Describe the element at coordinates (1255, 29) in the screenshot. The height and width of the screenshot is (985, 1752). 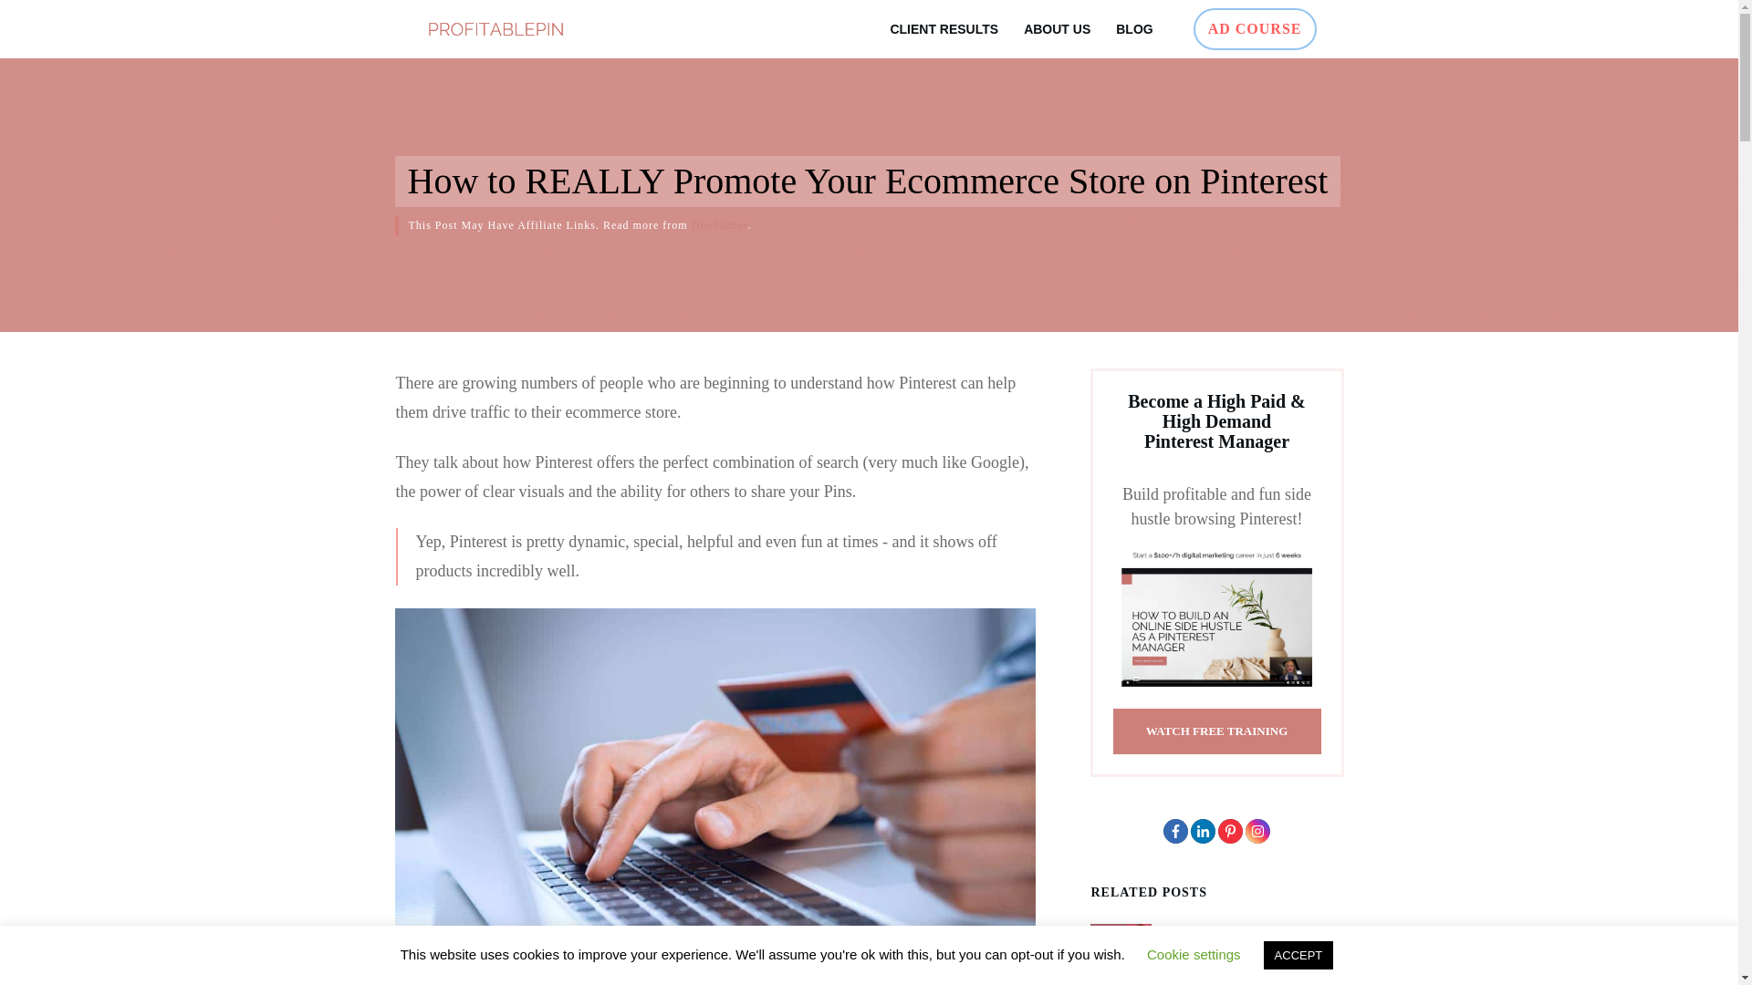
I see `AD COURSE` at that location.